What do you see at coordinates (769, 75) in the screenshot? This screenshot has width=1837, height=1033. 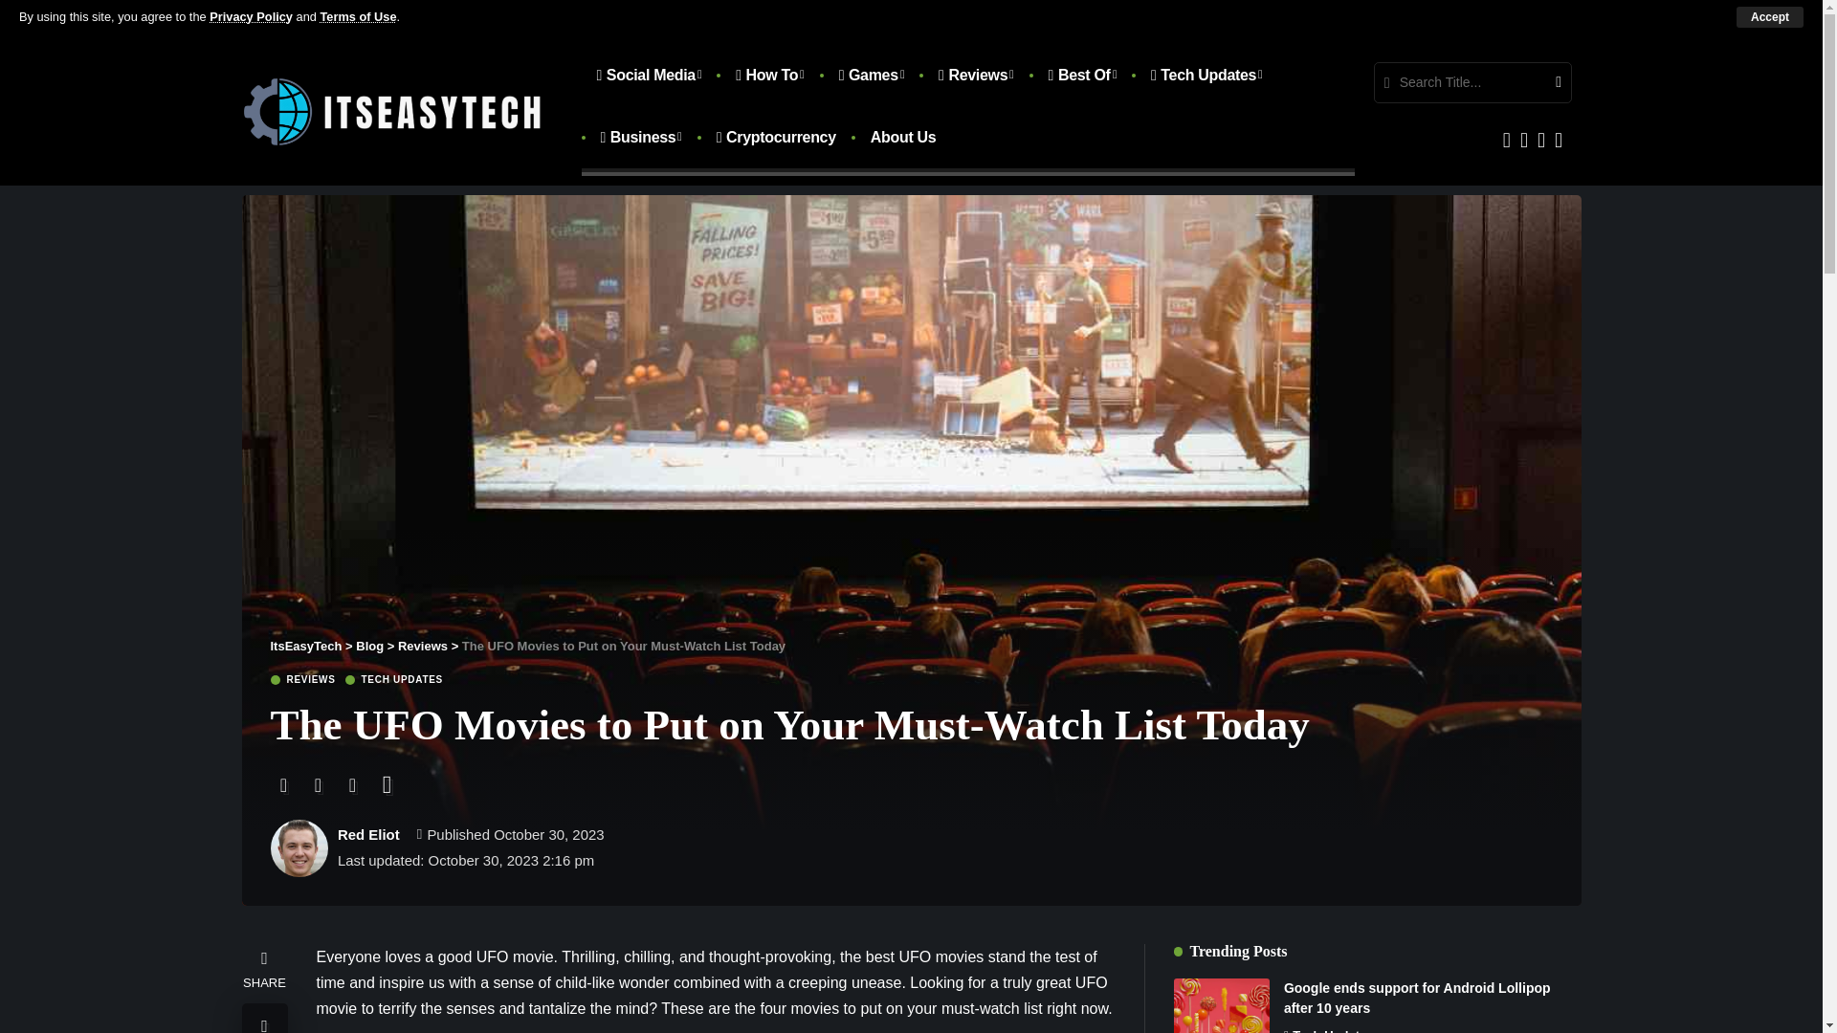 I see `How To` at bounding box center [769, 75].